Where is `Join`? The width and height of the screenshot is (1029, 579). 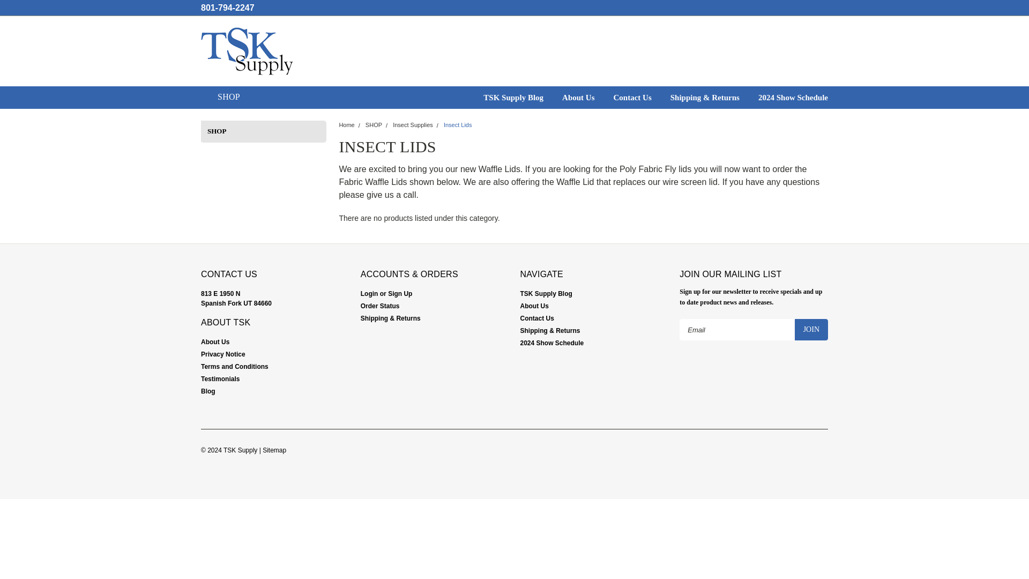
Join is located at coordinates (811, 330).